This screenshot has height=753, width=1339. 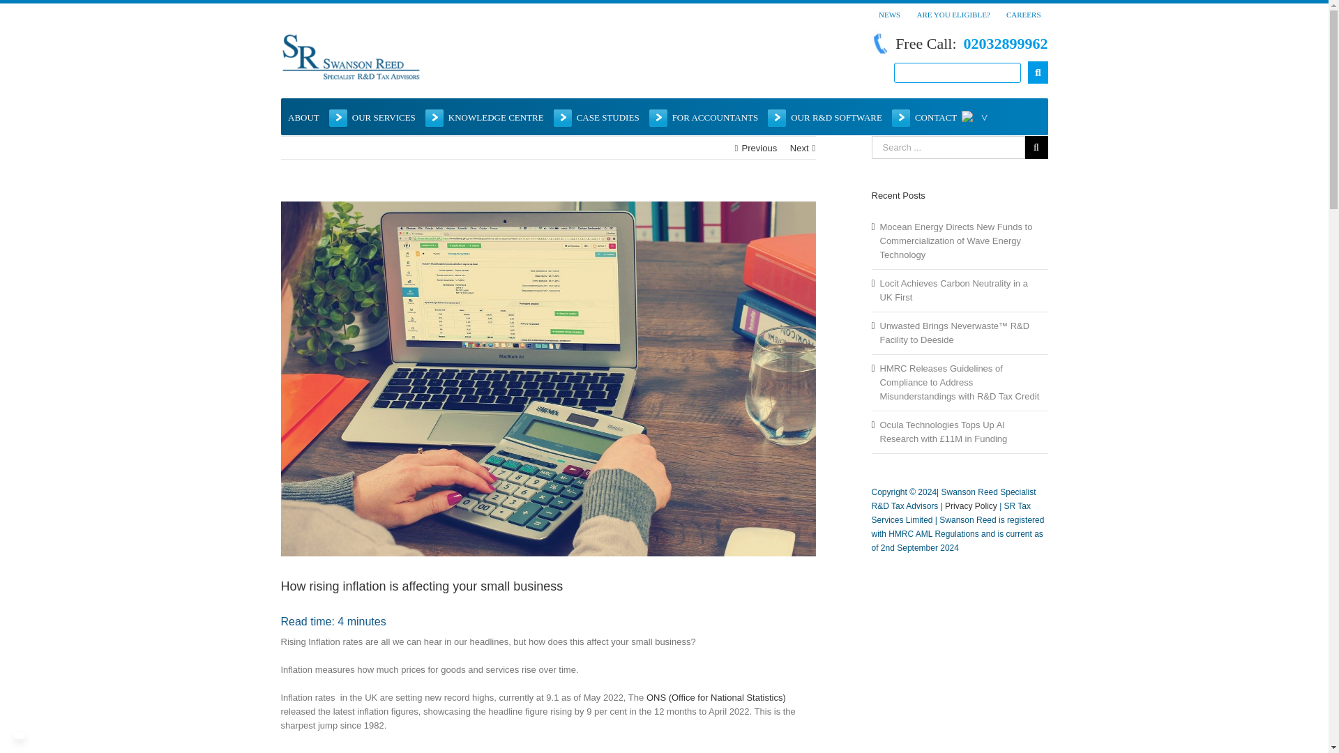 What do you see at coordinates (889, 11) in the screenshot?
I see `NEWS` at bounding box center [889, 11].